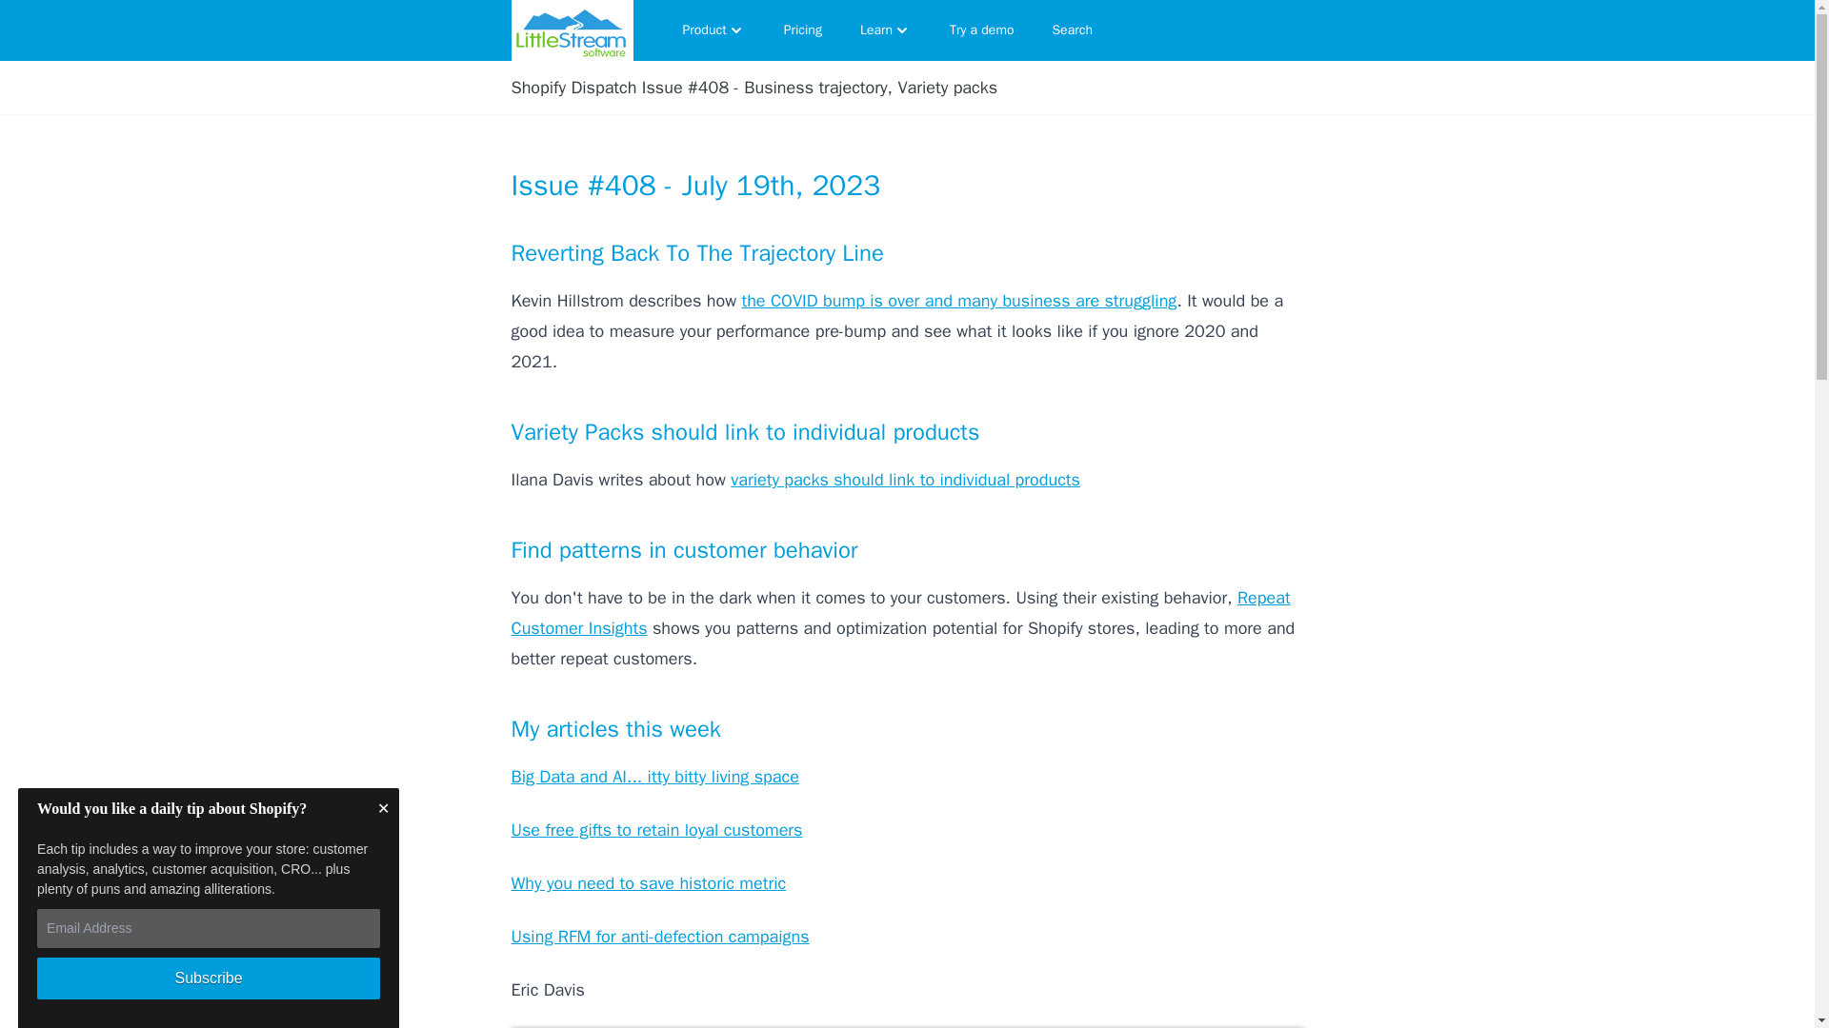  Describe the element at coordinates (572, 30) in the screenshot. I see `Home` at that location.